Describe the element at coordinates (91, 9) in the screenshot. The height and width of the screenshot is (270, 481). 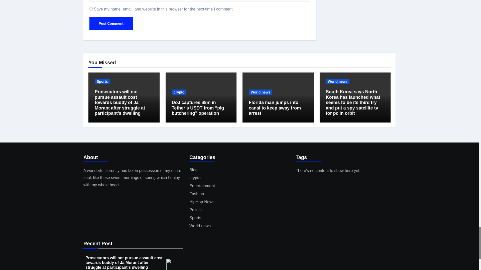
I see `yes` at that location.